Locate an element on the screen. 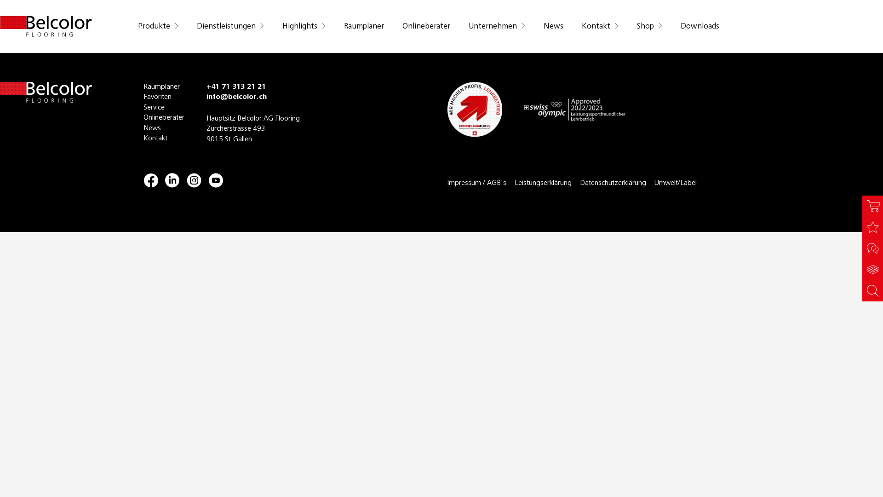  News is located at coordinates (164, 128).